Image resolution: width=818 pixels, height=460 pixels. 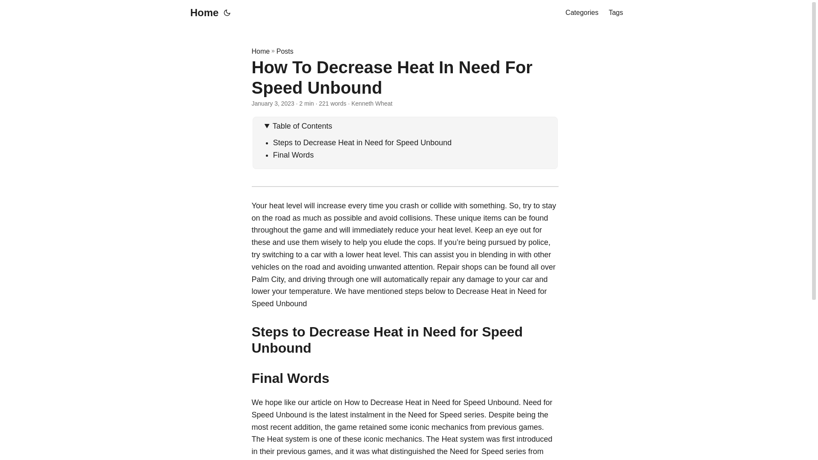 What do you see at coordinates (581, 13) in the screenshot?
I see `Categories` at bounding box center [581, 13].